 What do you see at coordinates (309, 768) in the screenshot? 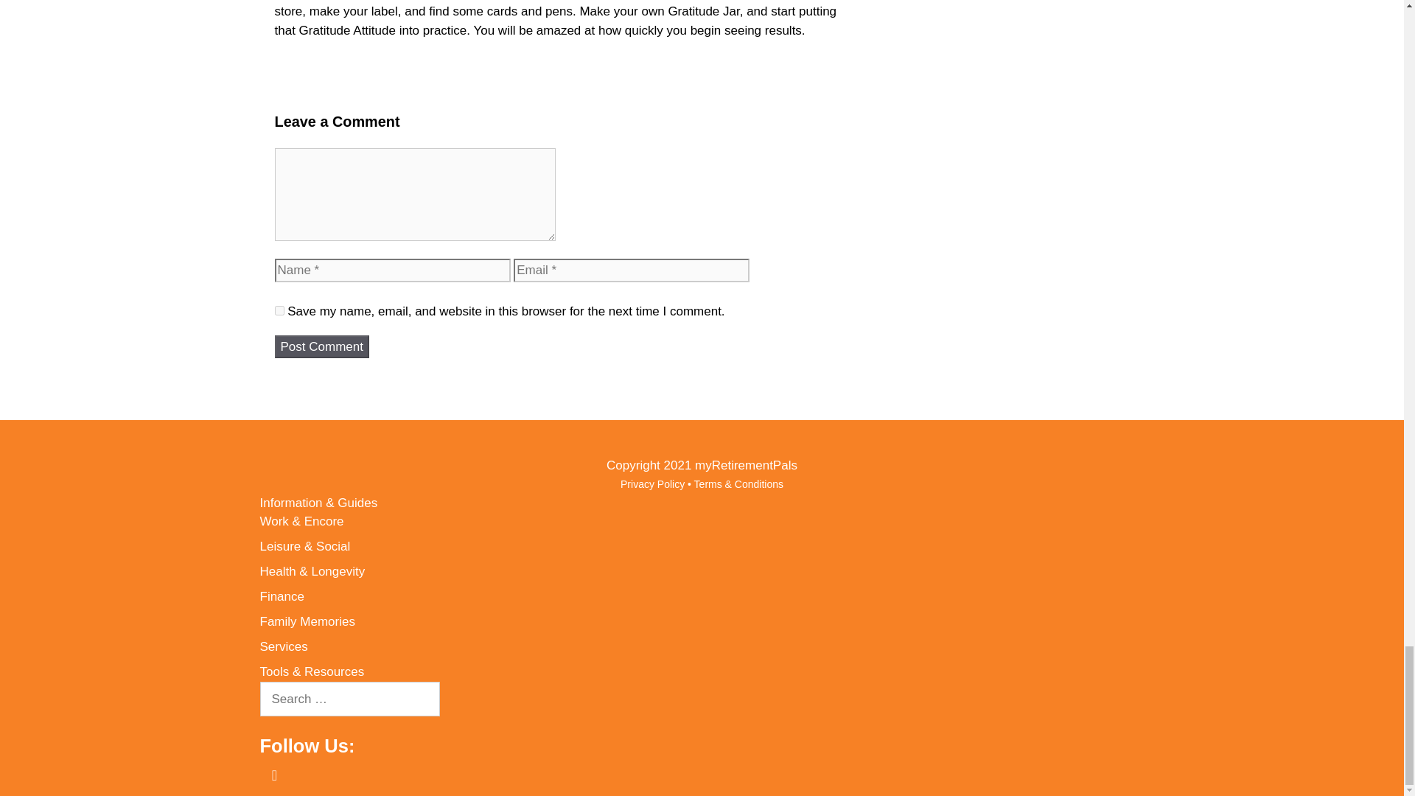
I see `LinkedIn` at bounding box center [309, 768].